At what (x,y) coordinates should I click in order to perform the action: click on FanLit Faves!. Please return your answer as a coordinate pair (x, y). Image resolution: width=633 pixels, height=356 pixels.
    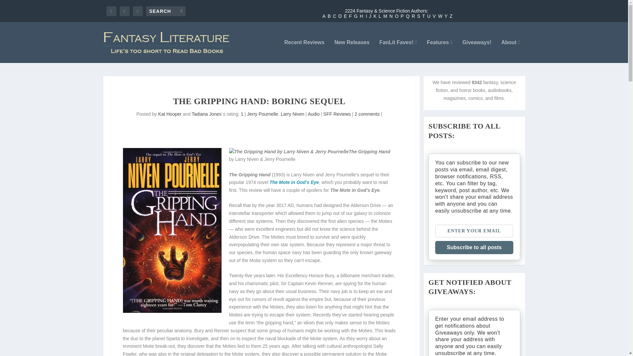
    Looking at the image, I should click on (398, 51).